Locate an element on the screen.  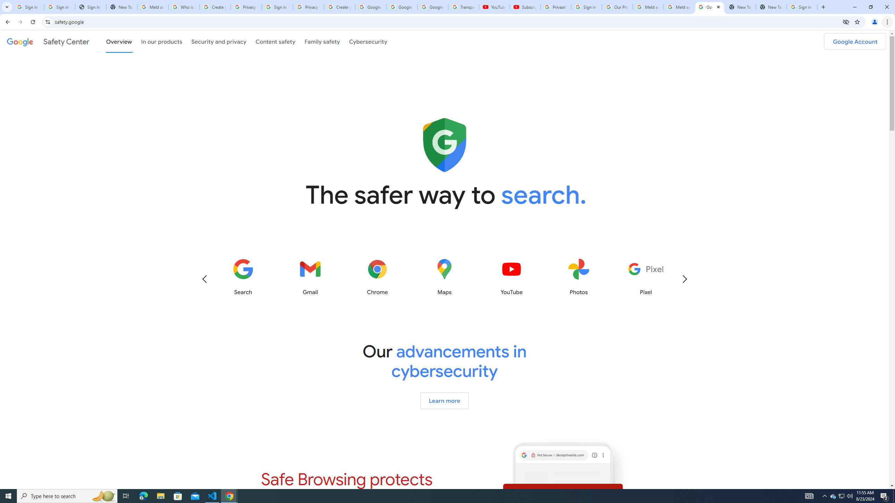
Google Safety Center - Stay Safer Online is located at coordinates (710, 7).